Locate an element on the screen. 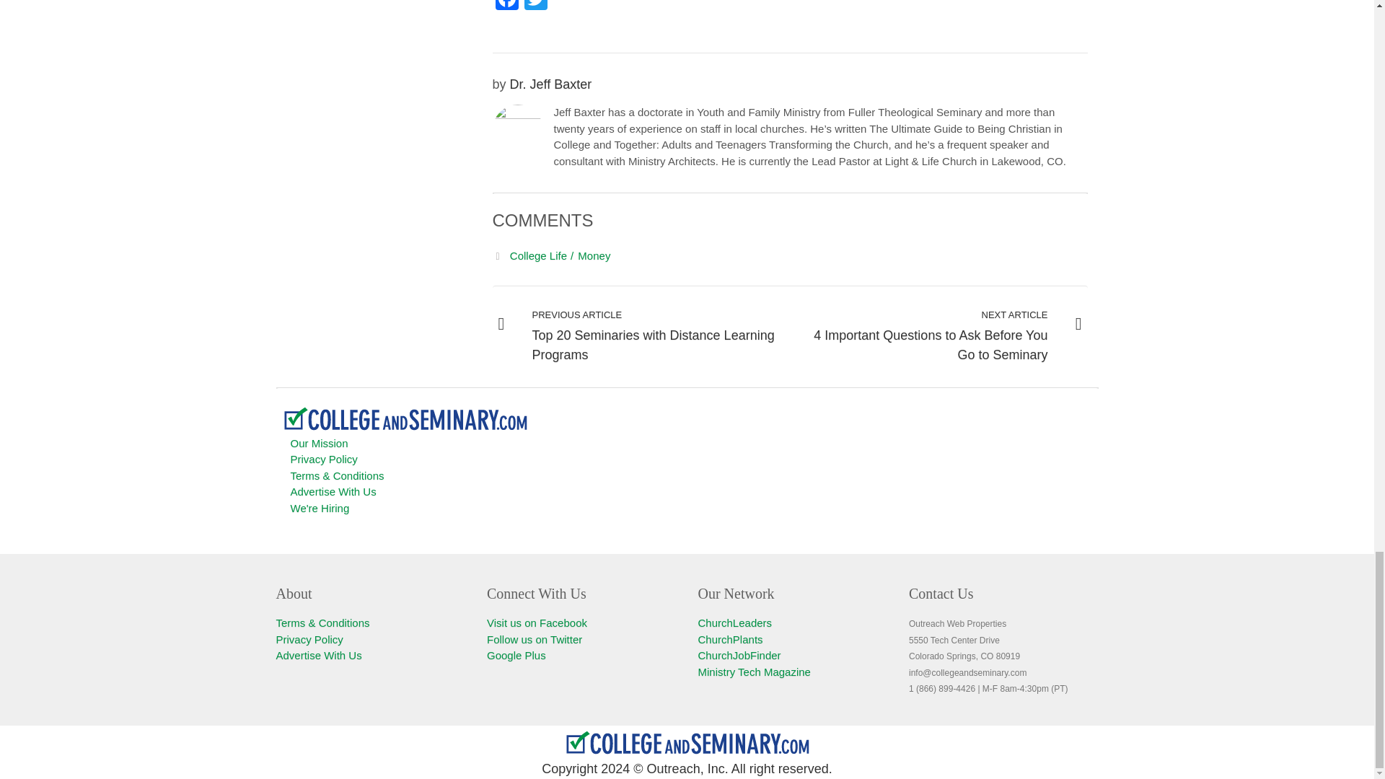 The image size is (1385, 779). Dr. Jeff Baxter is located at coordinates (551, 84).